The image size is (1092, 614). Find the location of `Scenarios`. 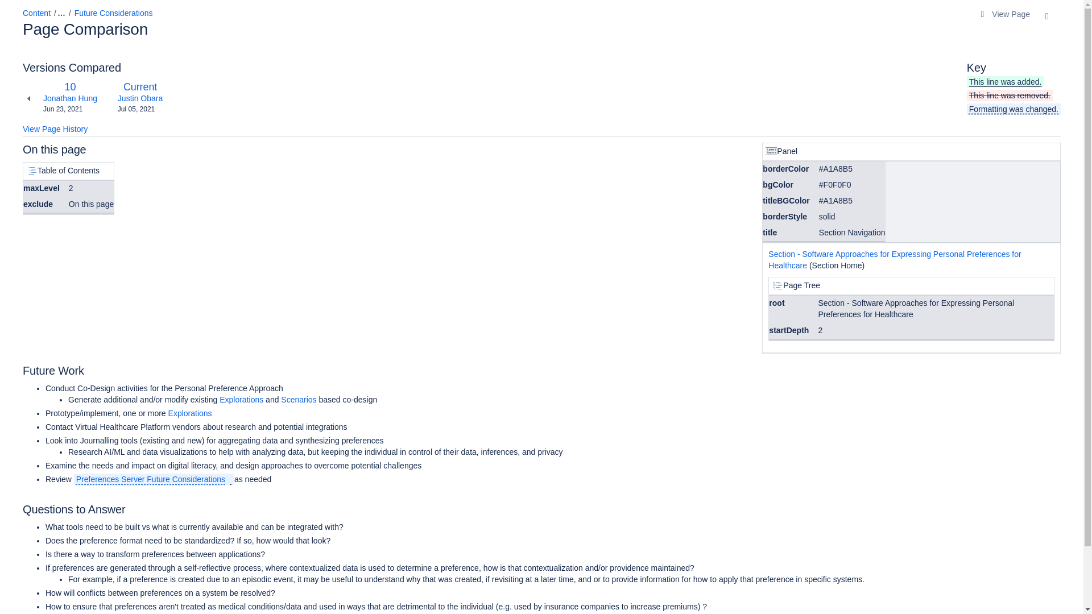

Scenarios is located at coordinates (241, 399).